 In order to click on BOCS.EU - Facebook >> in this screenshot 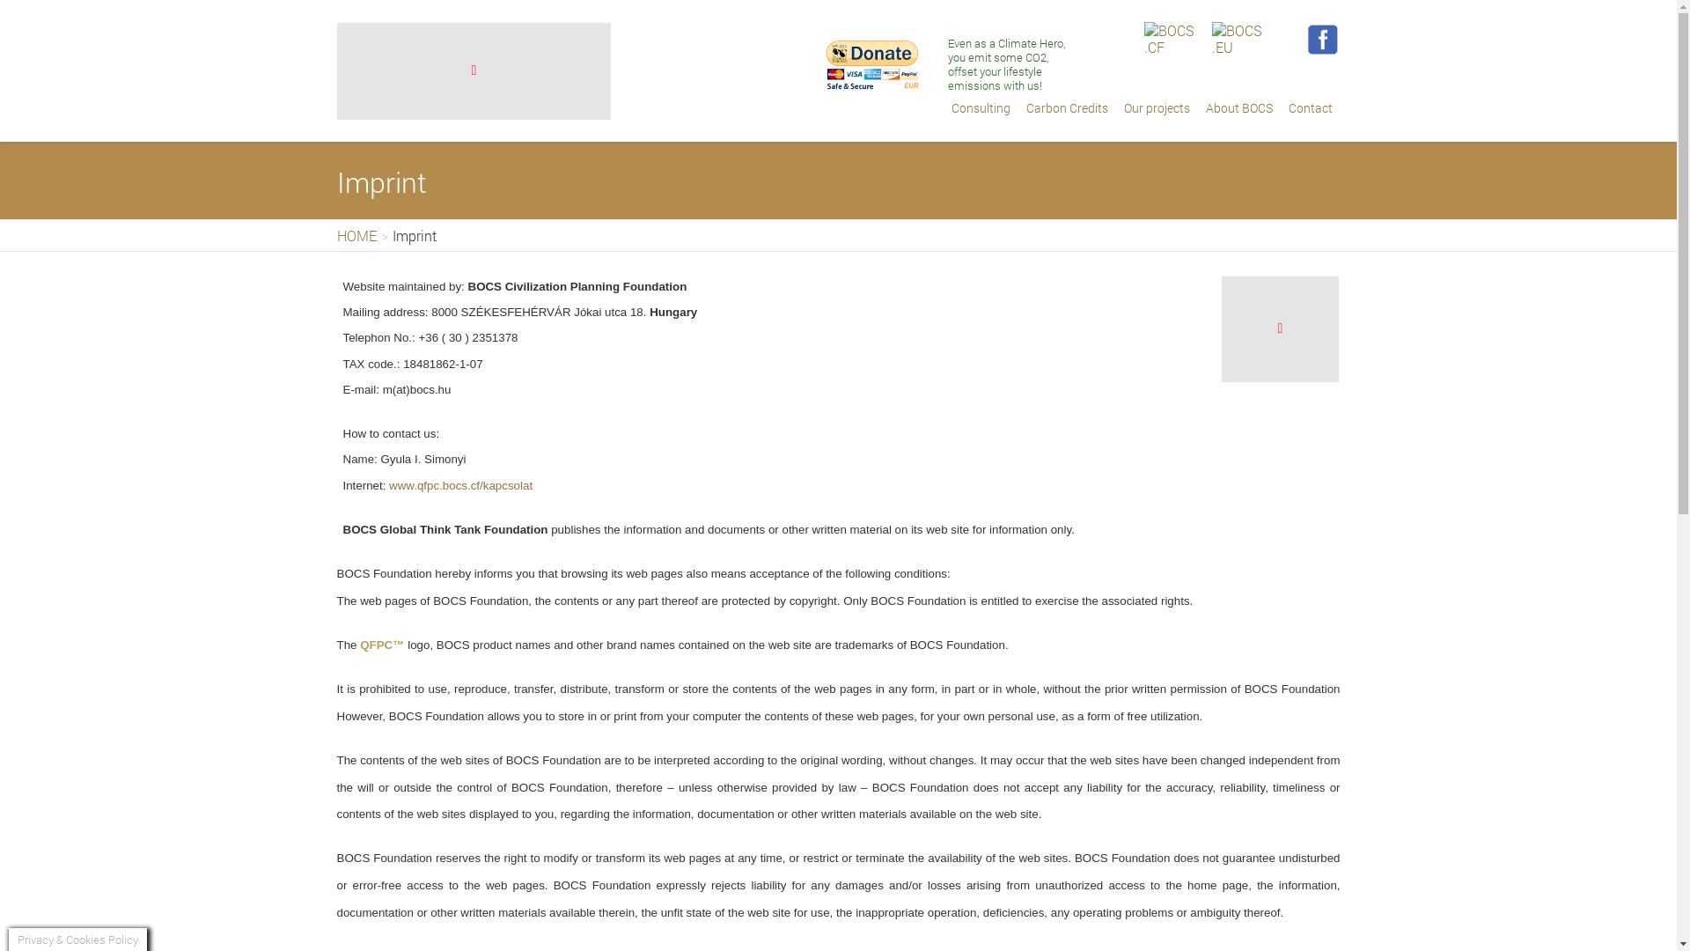, I will do `click(1324, 40)`.